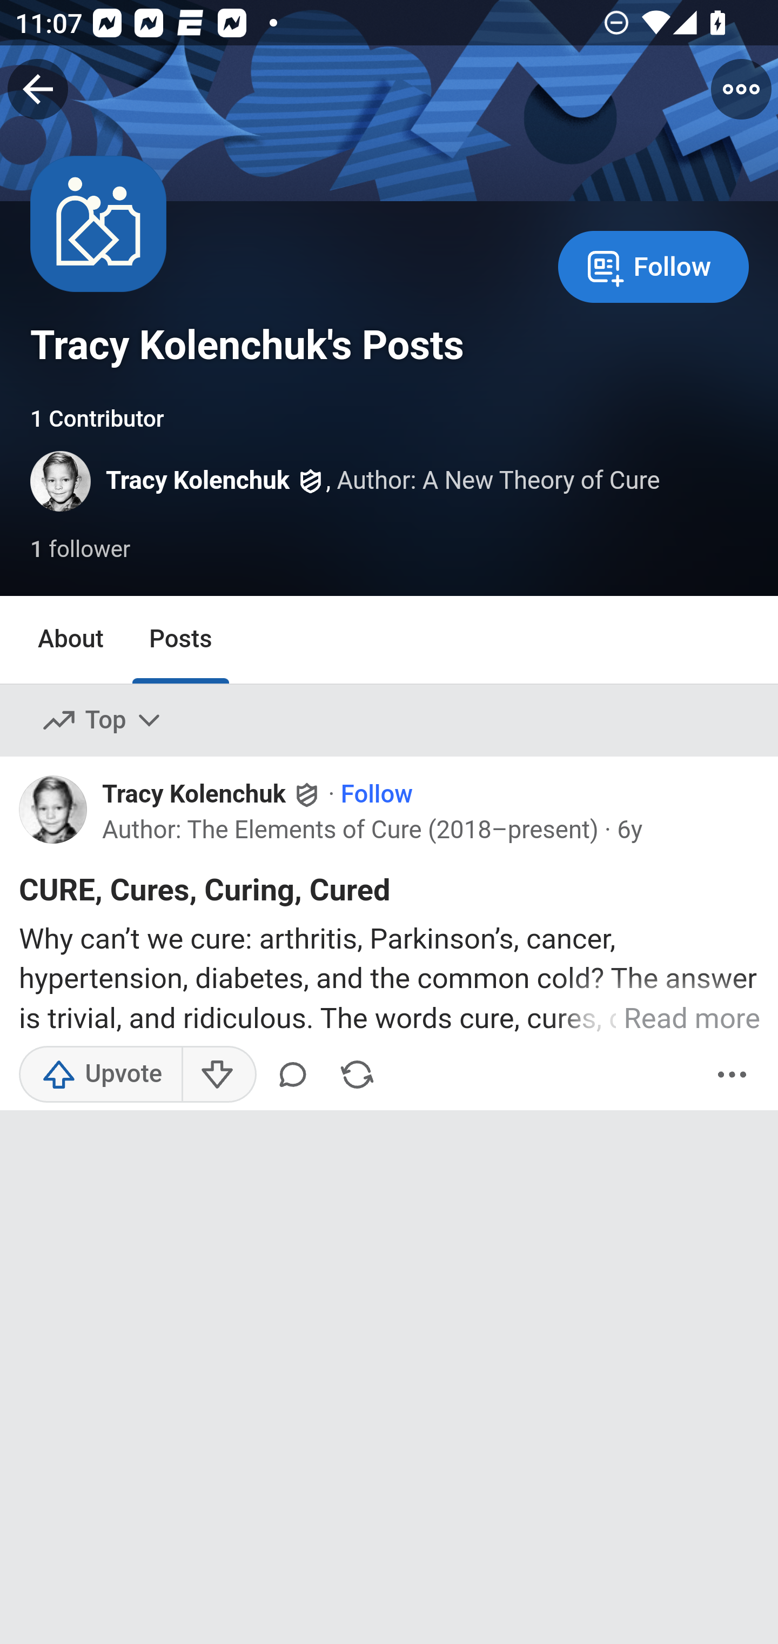 The height and width of the screenshot is (1644, 778). Describe the element at coordinates (218, 1074) in the screenshot. I see `Downvote` at that location.